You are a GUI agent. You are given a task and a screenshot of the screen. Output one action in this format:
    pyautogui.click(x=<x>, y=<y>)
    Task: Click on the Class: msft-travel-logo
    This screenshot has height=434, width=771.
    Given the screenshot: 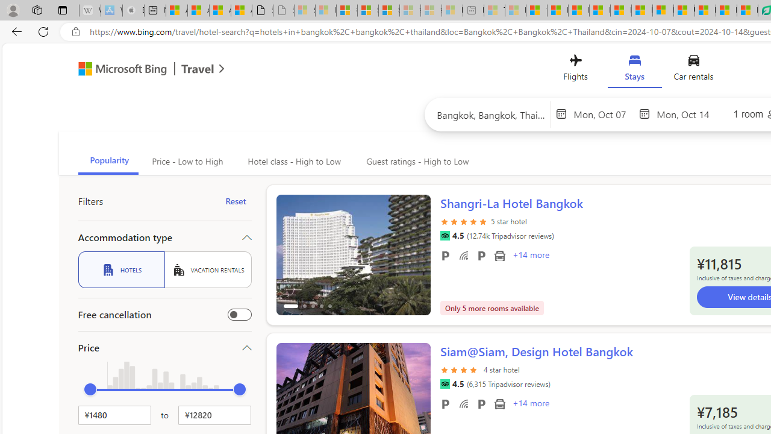 What is the action you would take?
    pyautogui.click(x=198, y=69)
    